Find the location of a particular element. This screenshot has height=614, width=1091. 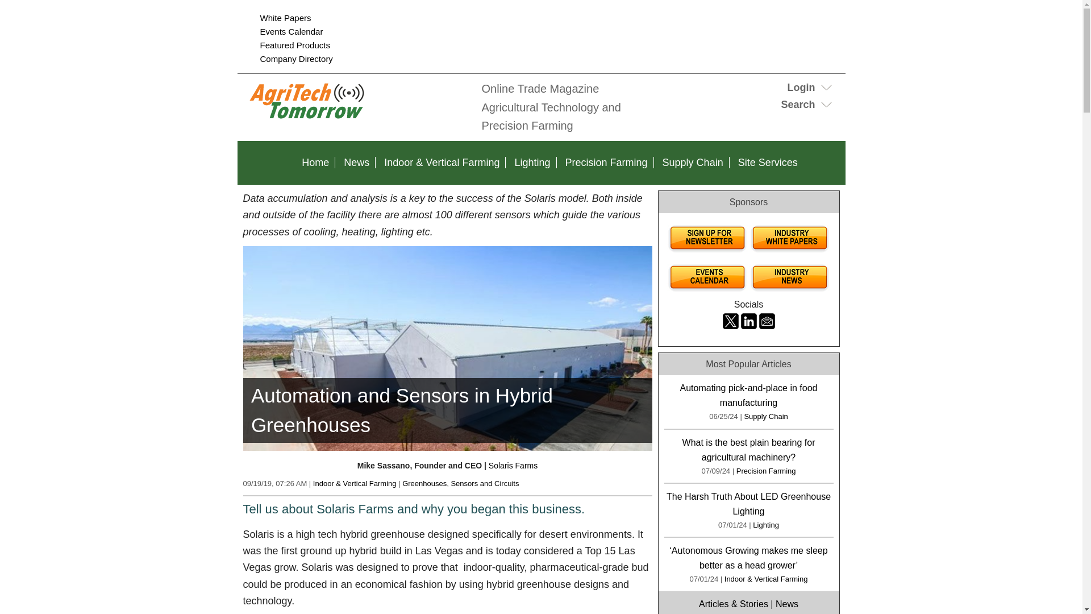

News is located at coordinates (357, 163).